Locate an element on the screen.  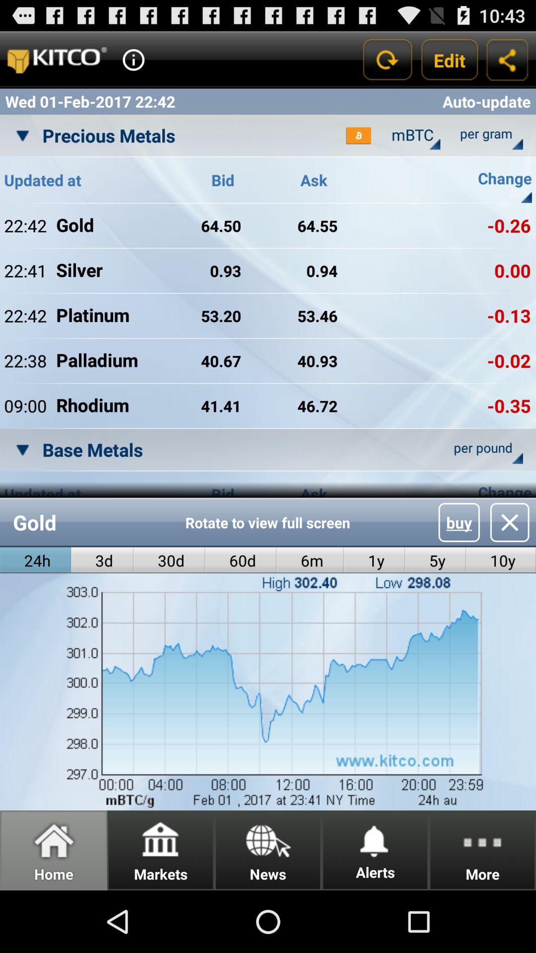
select item to the left of 6m is located at coordinates (241, 560).